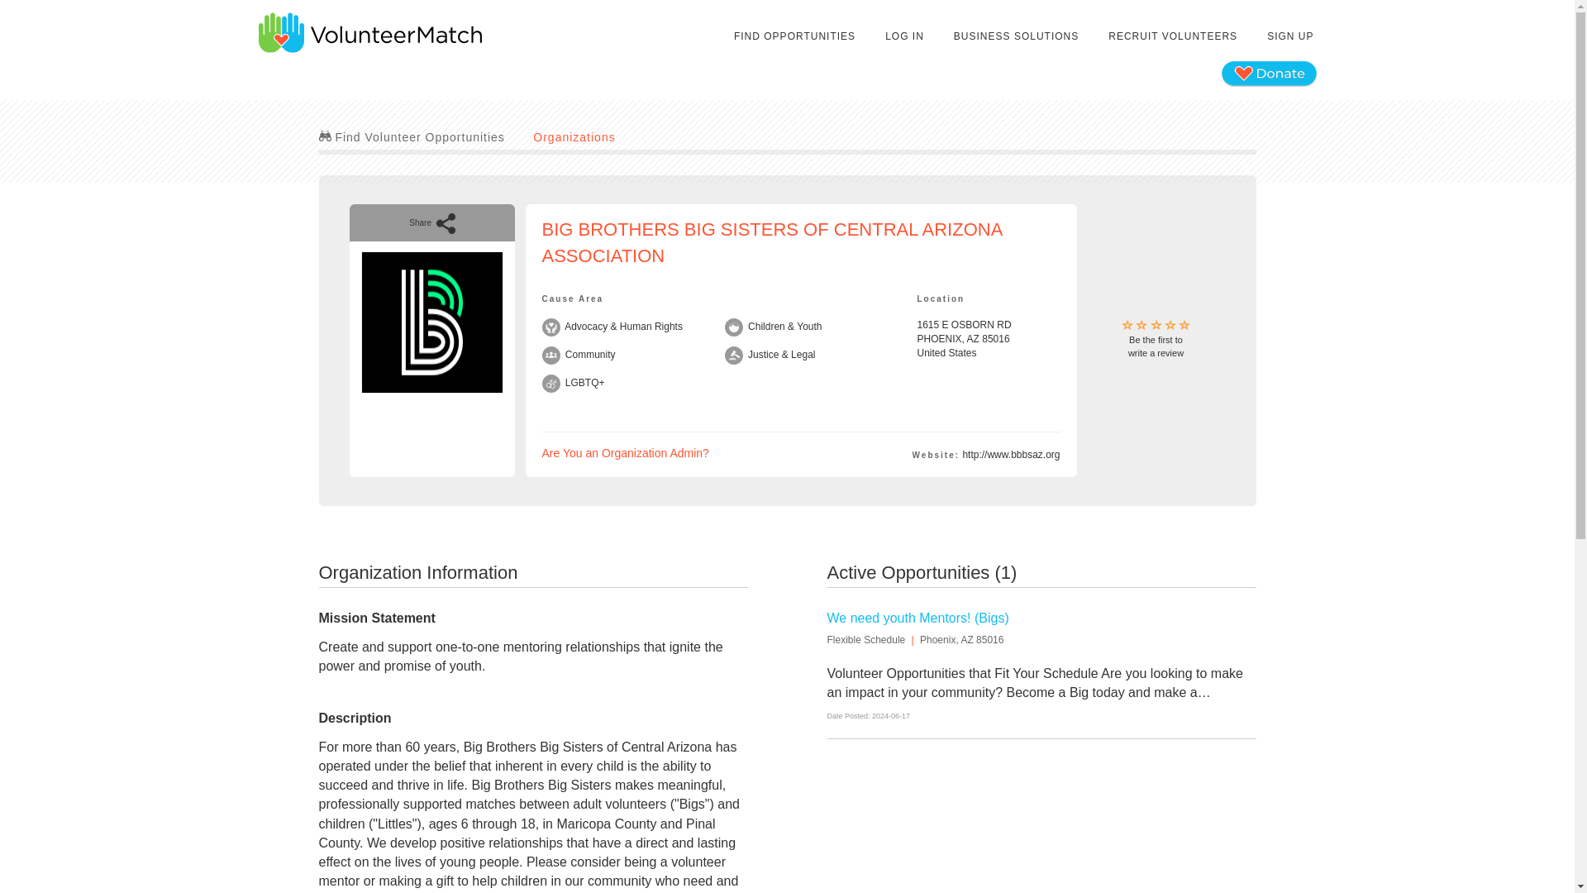 The height and width of the screenshot is (893, 1587). I want to click on Organizations, so click(626, 453).